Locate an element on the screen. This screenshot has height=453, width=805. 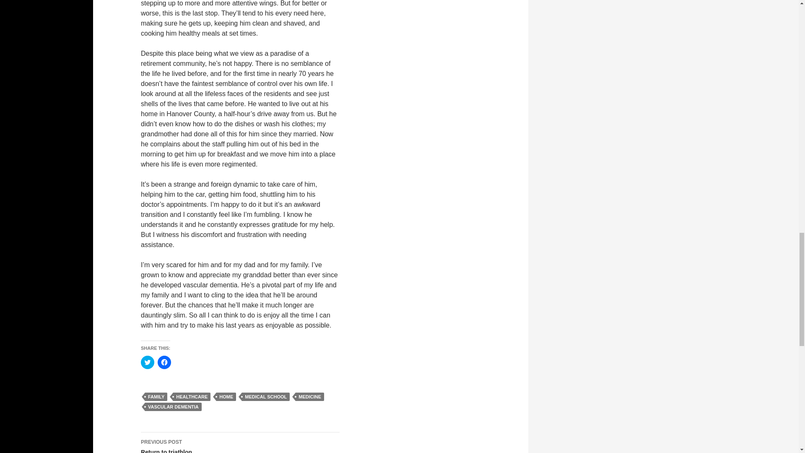
MEDICINE is located at coordinates (191, 397).